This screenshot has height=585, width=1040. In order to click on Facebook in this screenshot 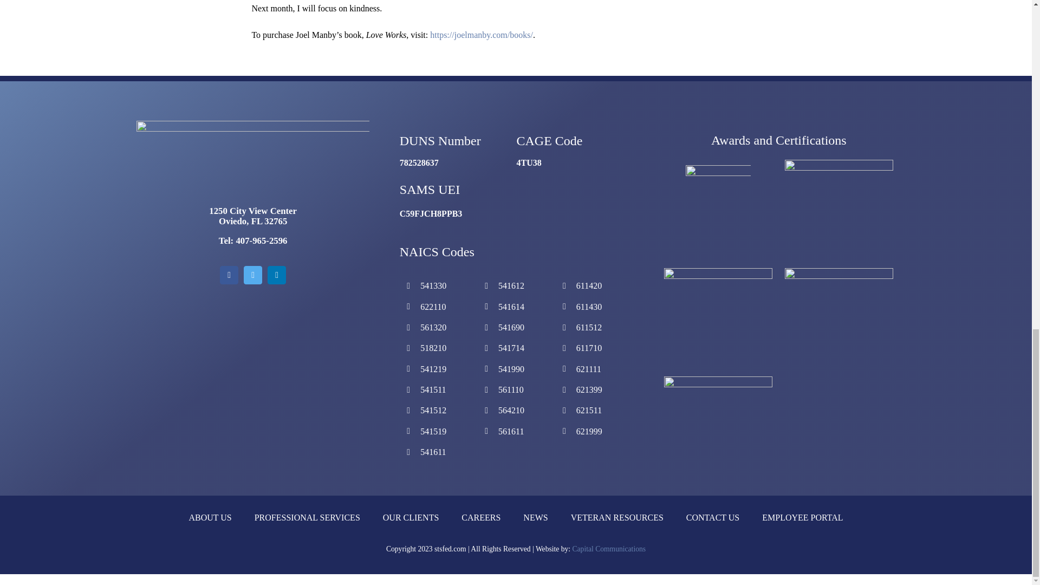, I will do `click(229, 275)`.